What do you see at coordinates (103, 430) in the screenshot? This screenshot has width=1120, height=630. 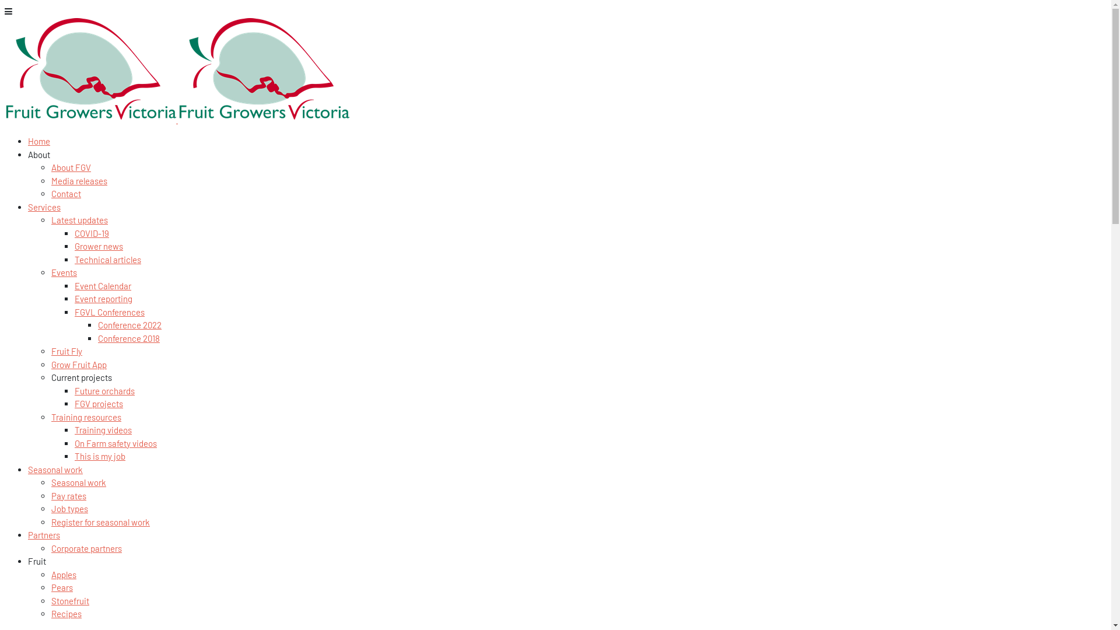 I see `Training videos` at bounding box center [103, 430].